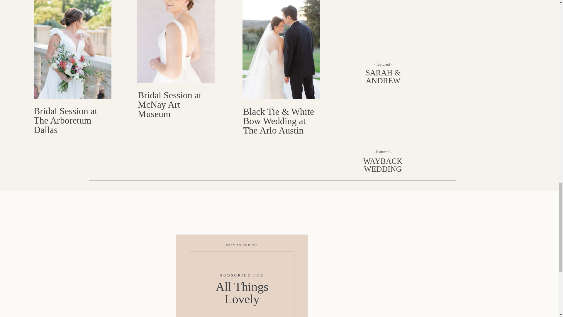 This screenshot has height=317, width=563. What do you see at coordinates (277, 54) in the screenshot?
I see `Woodbine Mansion` at bounding box center [277, 54].